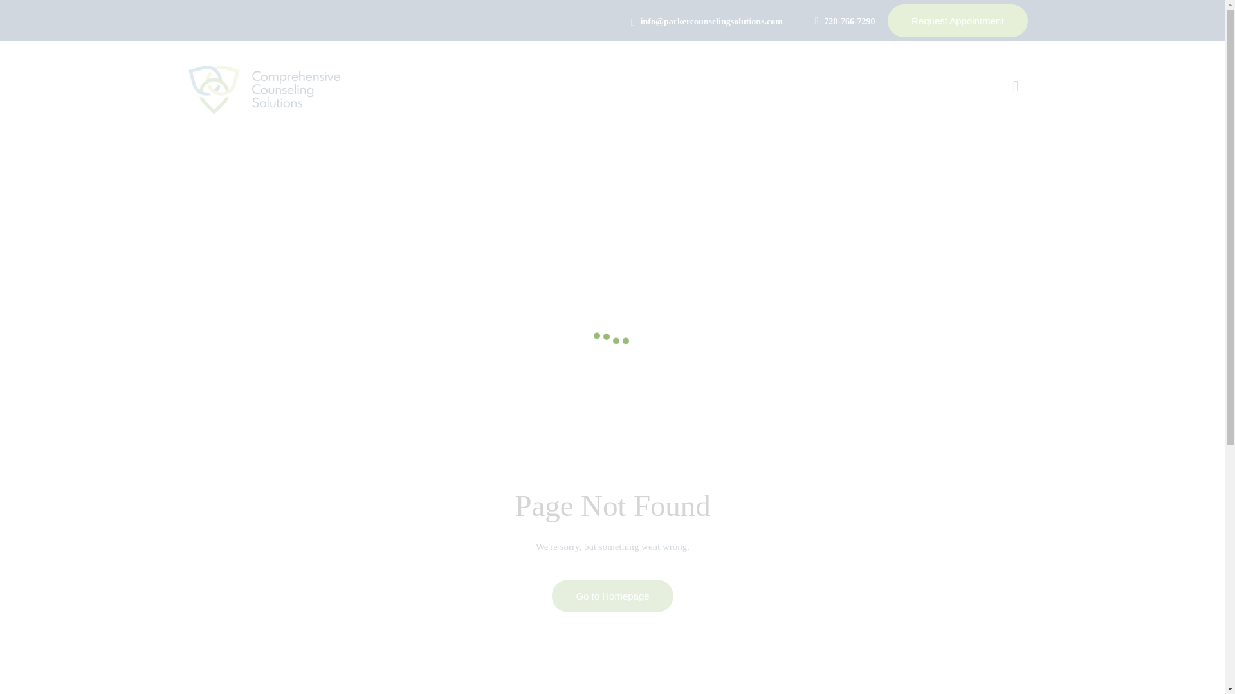 The width and height of the screenshot is (1235, 694). I want to click on 720-766-7290, so click(844, 21).